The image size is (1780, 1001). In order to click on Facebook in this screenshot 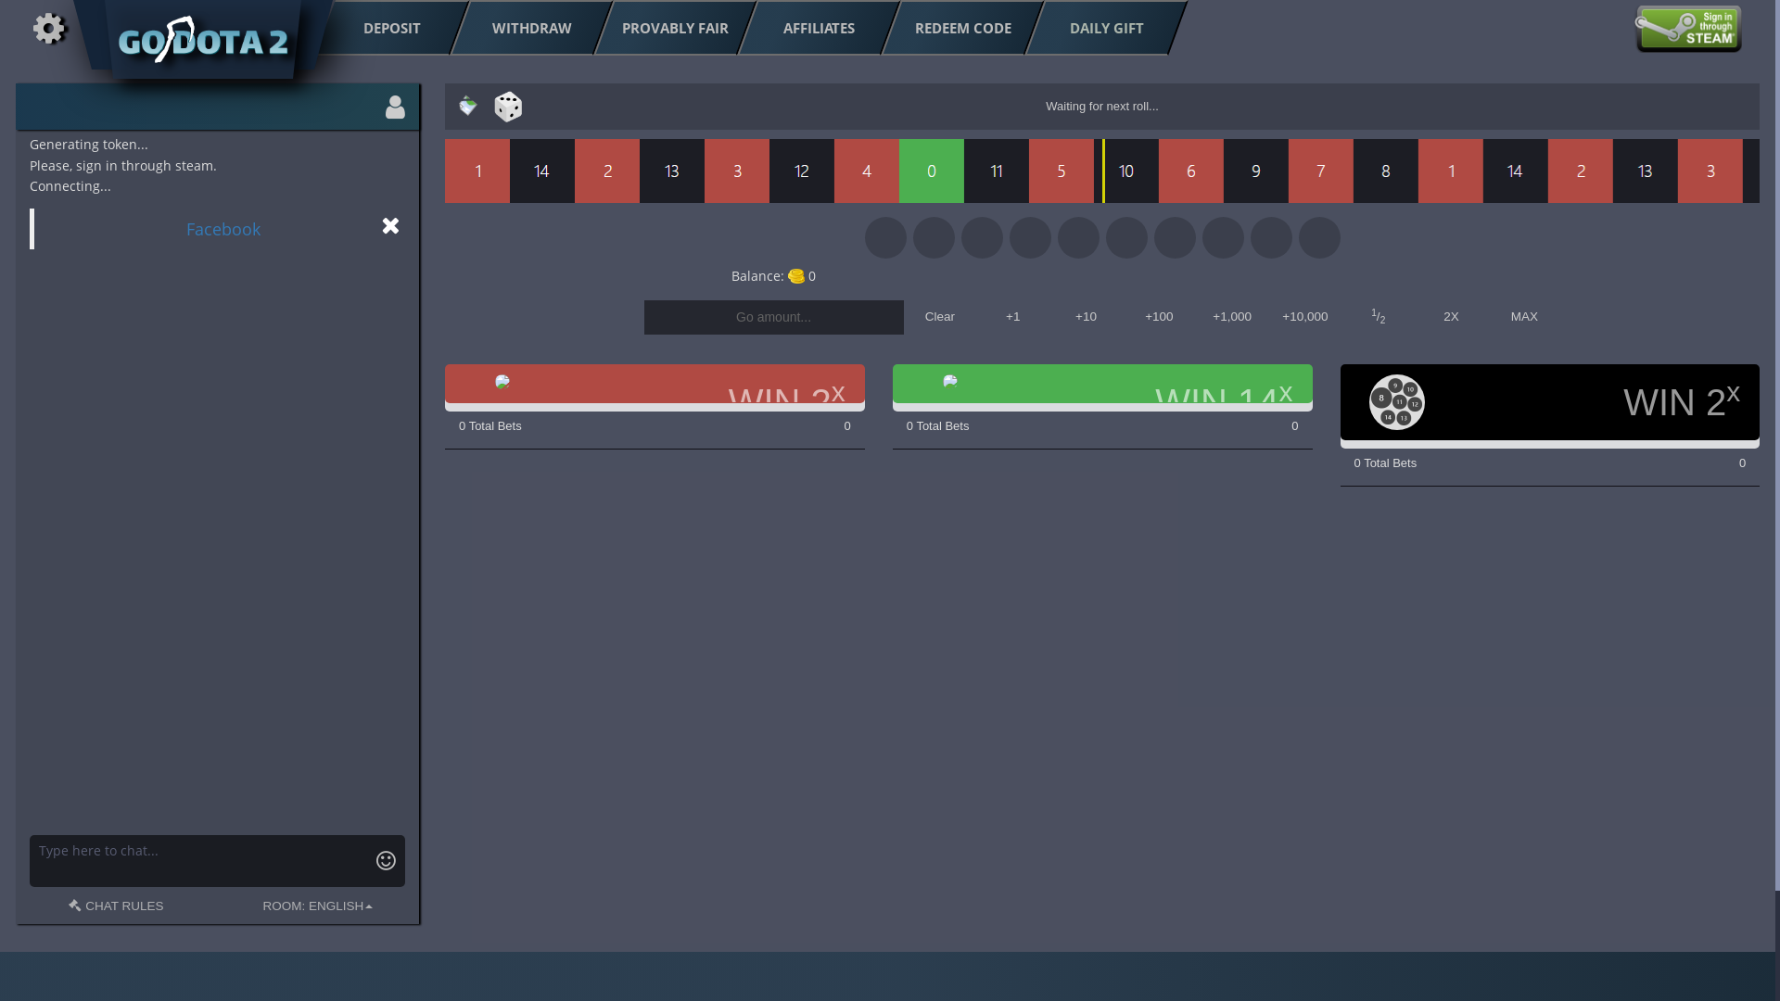, I will do `click(223, 229)`.